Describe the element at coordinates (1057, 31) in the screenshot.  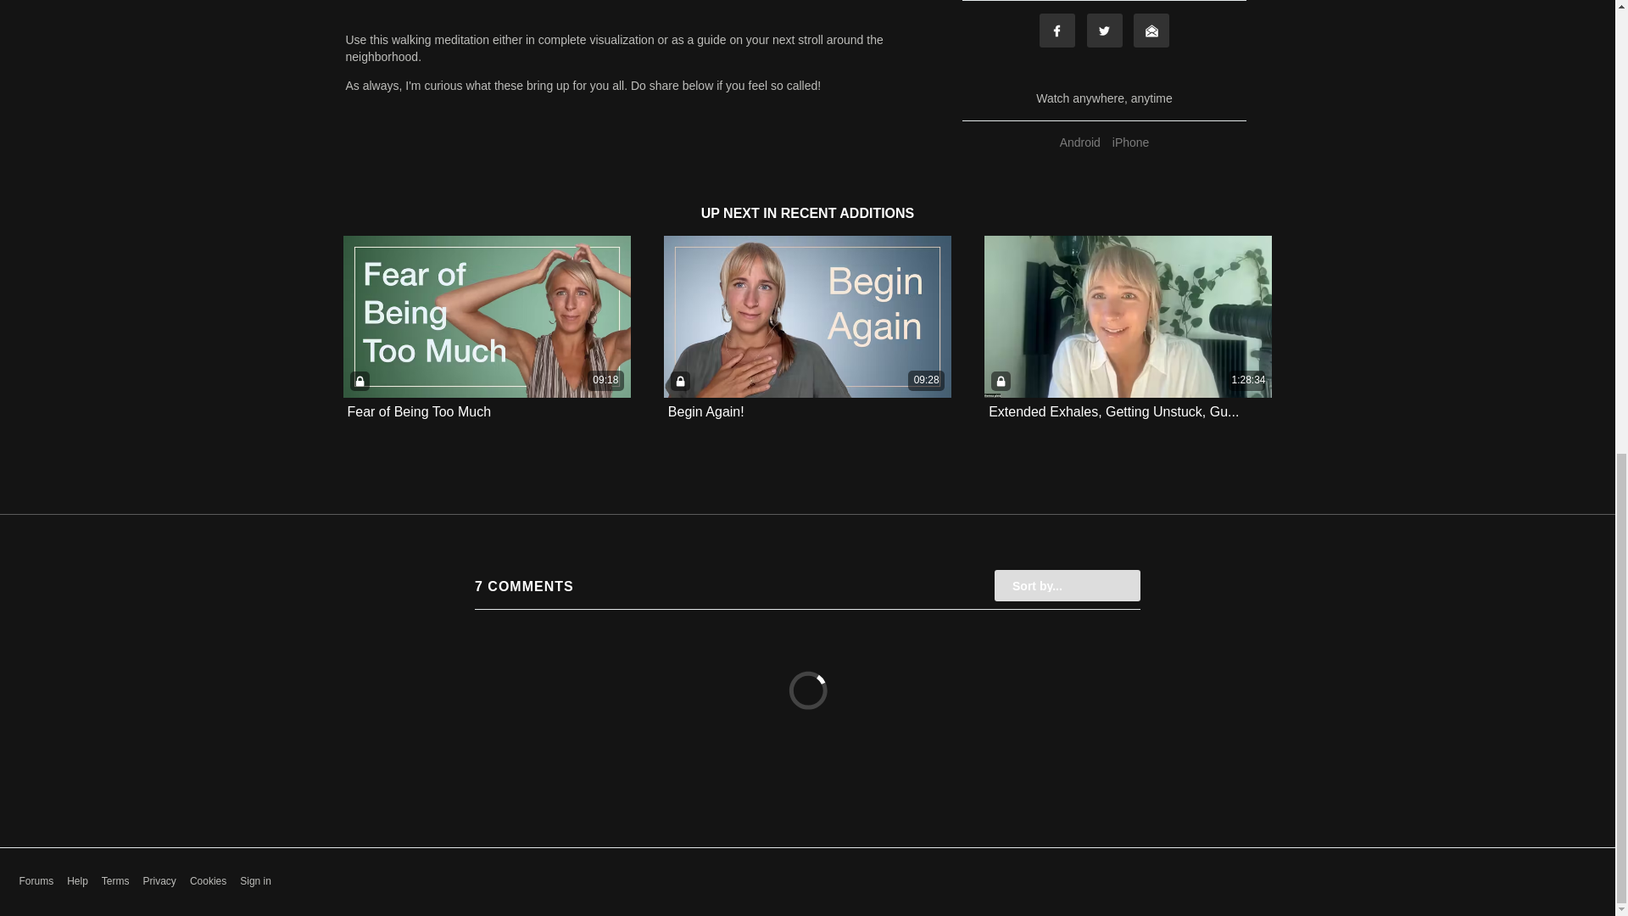
I see `Facebook` at that location.